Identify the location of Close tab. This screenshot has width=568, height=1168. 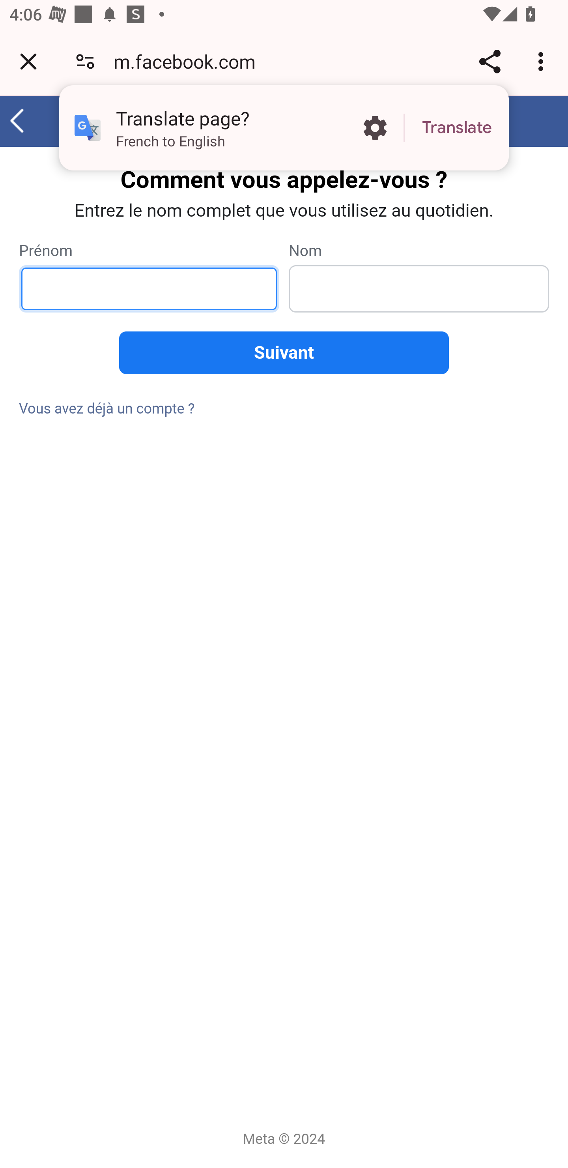
(28, 61).